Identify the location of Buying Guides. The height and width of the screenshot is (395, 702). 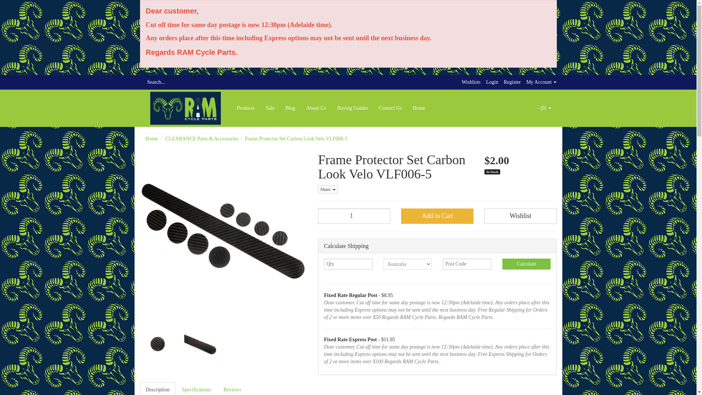
(352, 108).